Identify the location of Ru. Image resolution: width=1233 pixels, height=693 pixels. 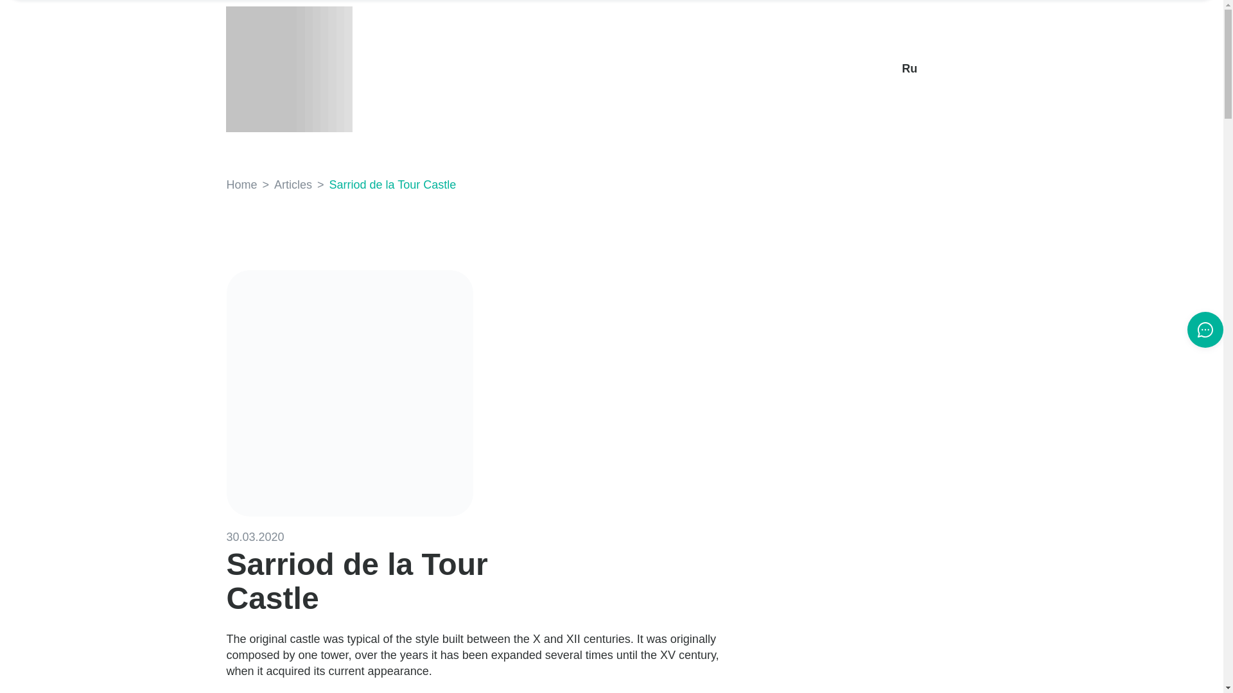
(909, 69).